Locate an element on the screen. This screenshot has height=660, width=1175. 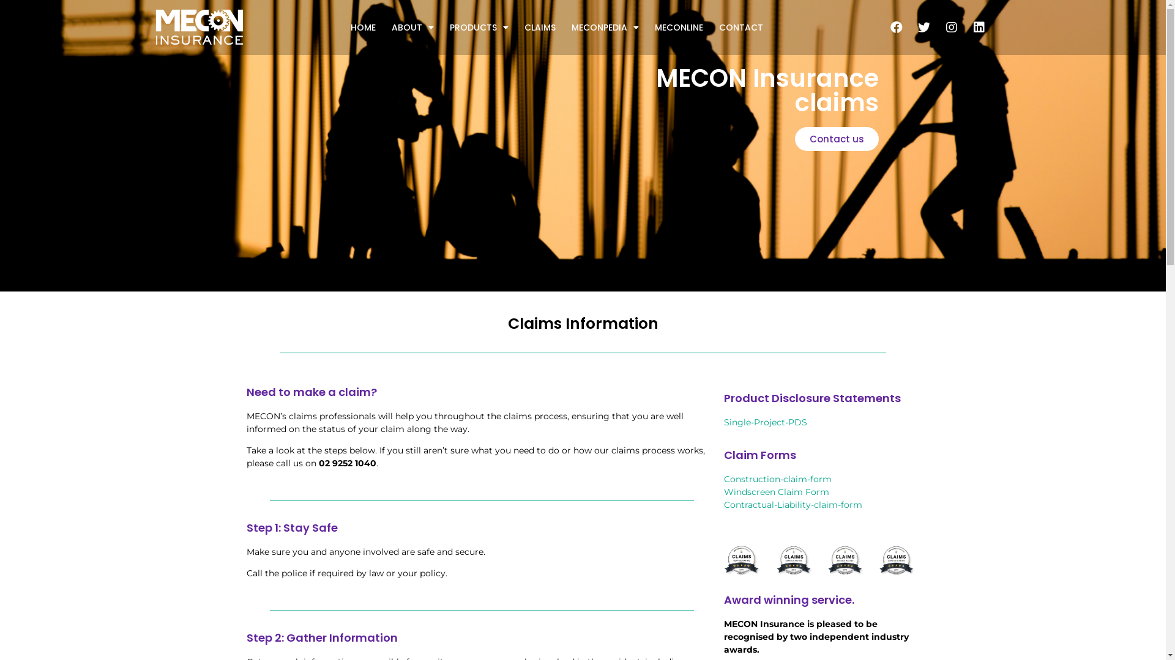
PRODUCTS is located at coordinates (479, 28).